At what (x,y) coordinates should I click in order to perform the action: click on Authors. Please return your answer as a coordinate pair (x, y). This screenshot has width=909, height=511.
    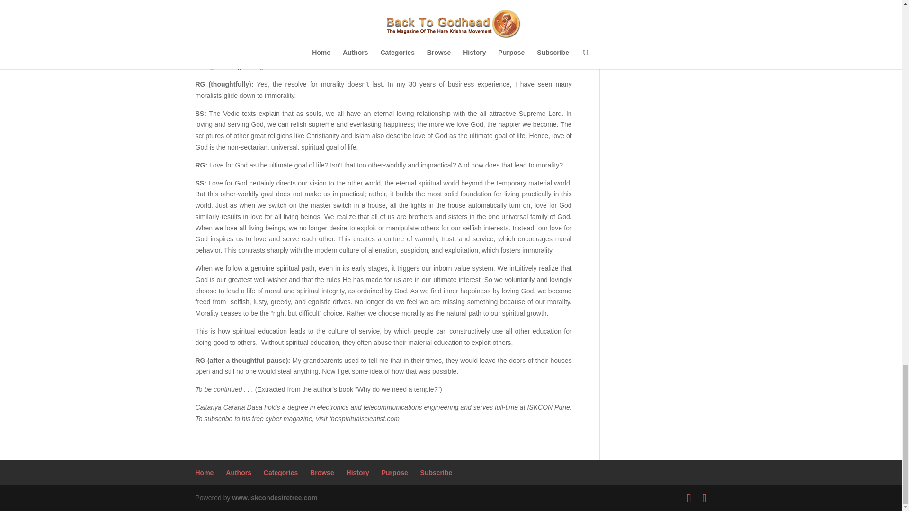
    Looking at the image, I should click on (239, 472).